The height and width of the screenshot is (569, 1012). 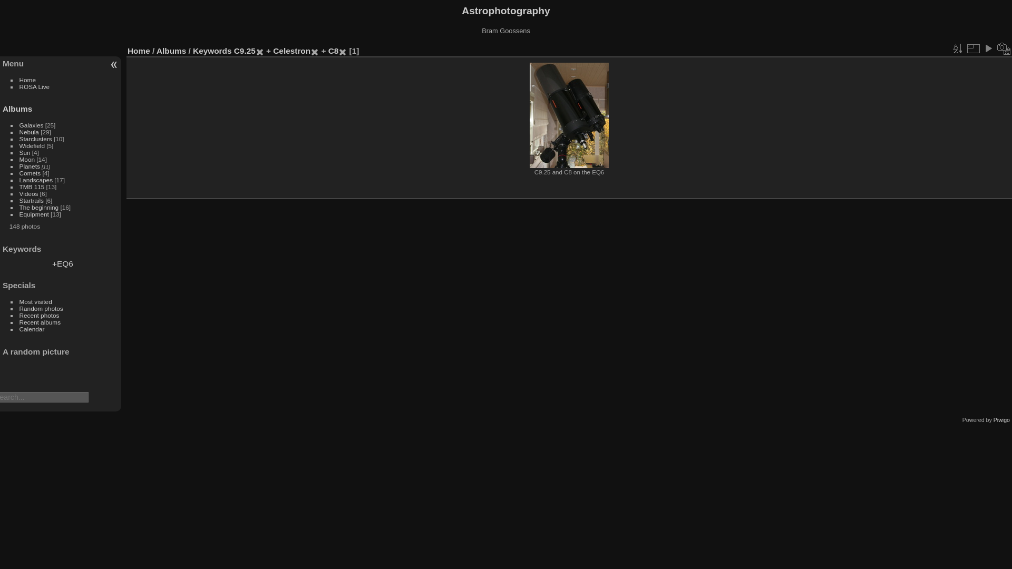 What do you see at coordinates (25, 153) in the screenshot?
I see `Sun` at bounding box center [25, 153].